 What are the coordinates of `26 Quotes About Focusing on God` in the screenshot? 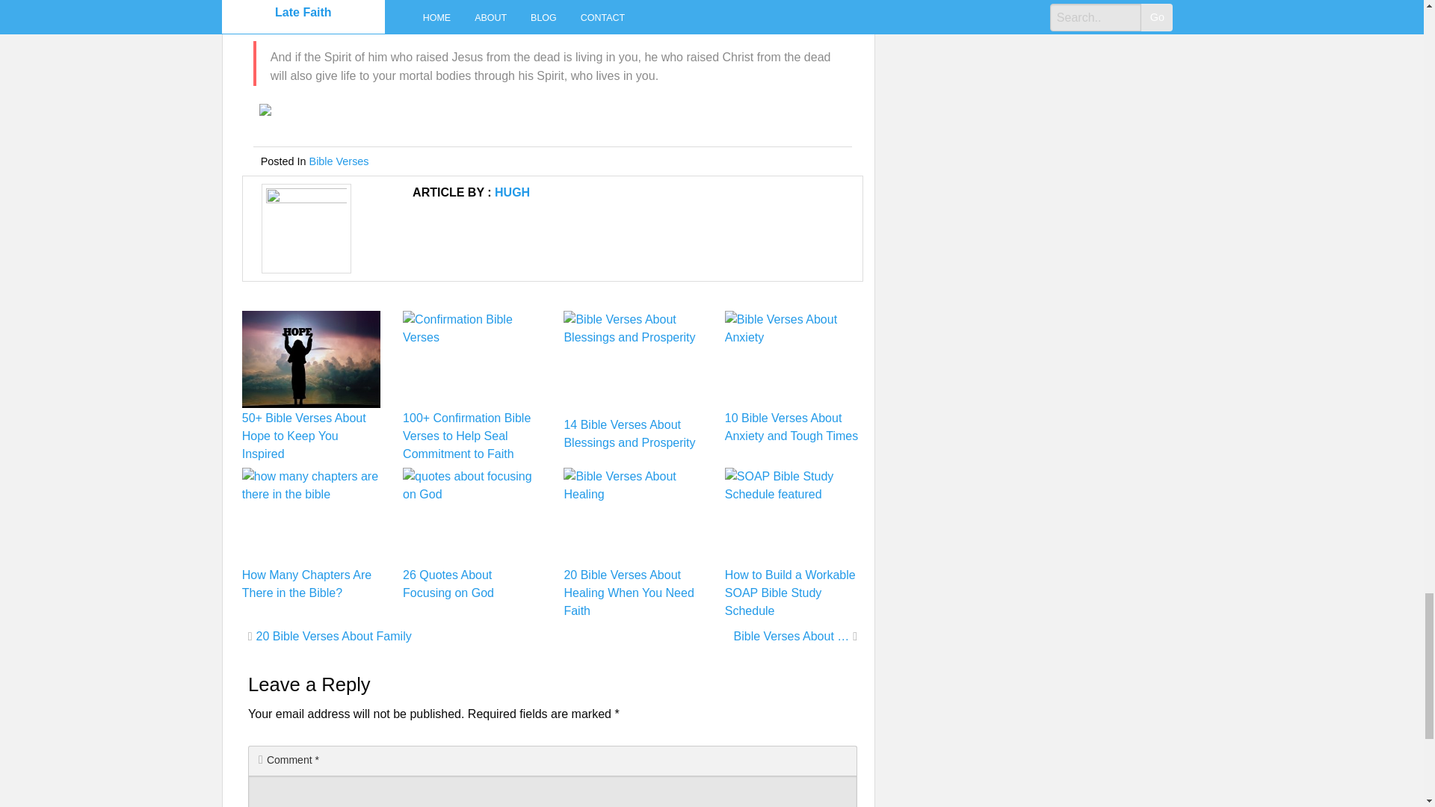 It's located at (448, 584).